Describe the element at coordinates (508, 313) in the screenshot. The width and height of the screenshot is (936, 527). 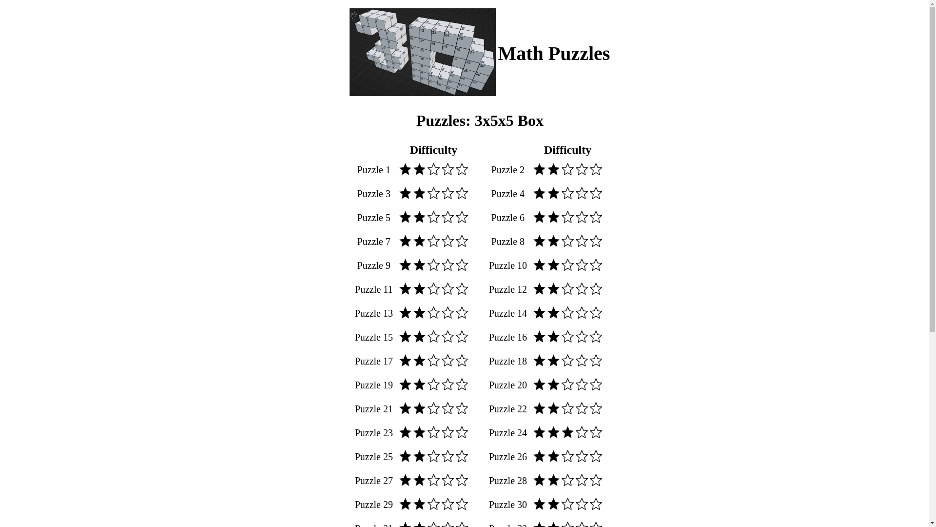
I see `Puzzle 14` at that location.